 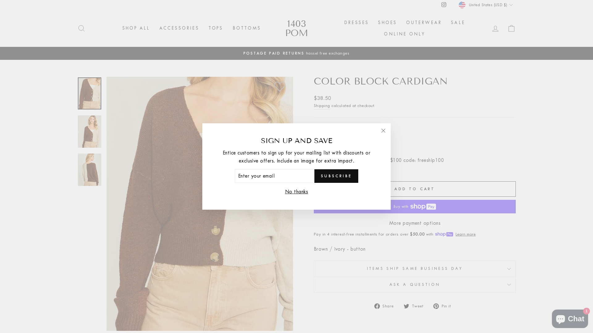 What do you see at coordinates (82, 28) in the screenshot?
I see `SEARCH` at bounding box center [82, 28].